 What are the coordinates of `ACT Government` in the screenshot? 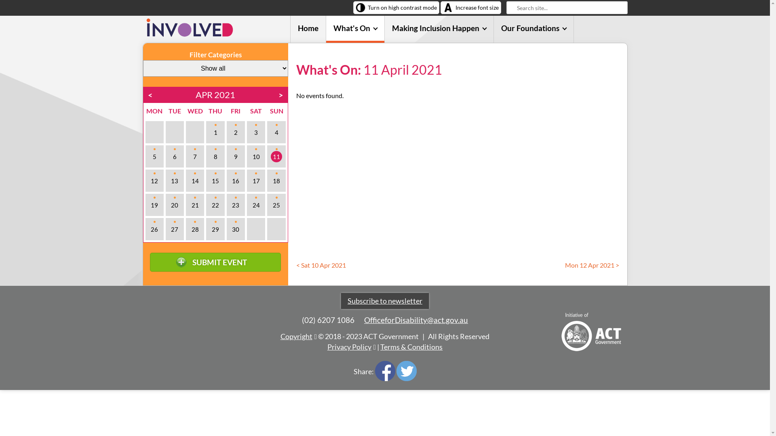 It's located at (591, 332).